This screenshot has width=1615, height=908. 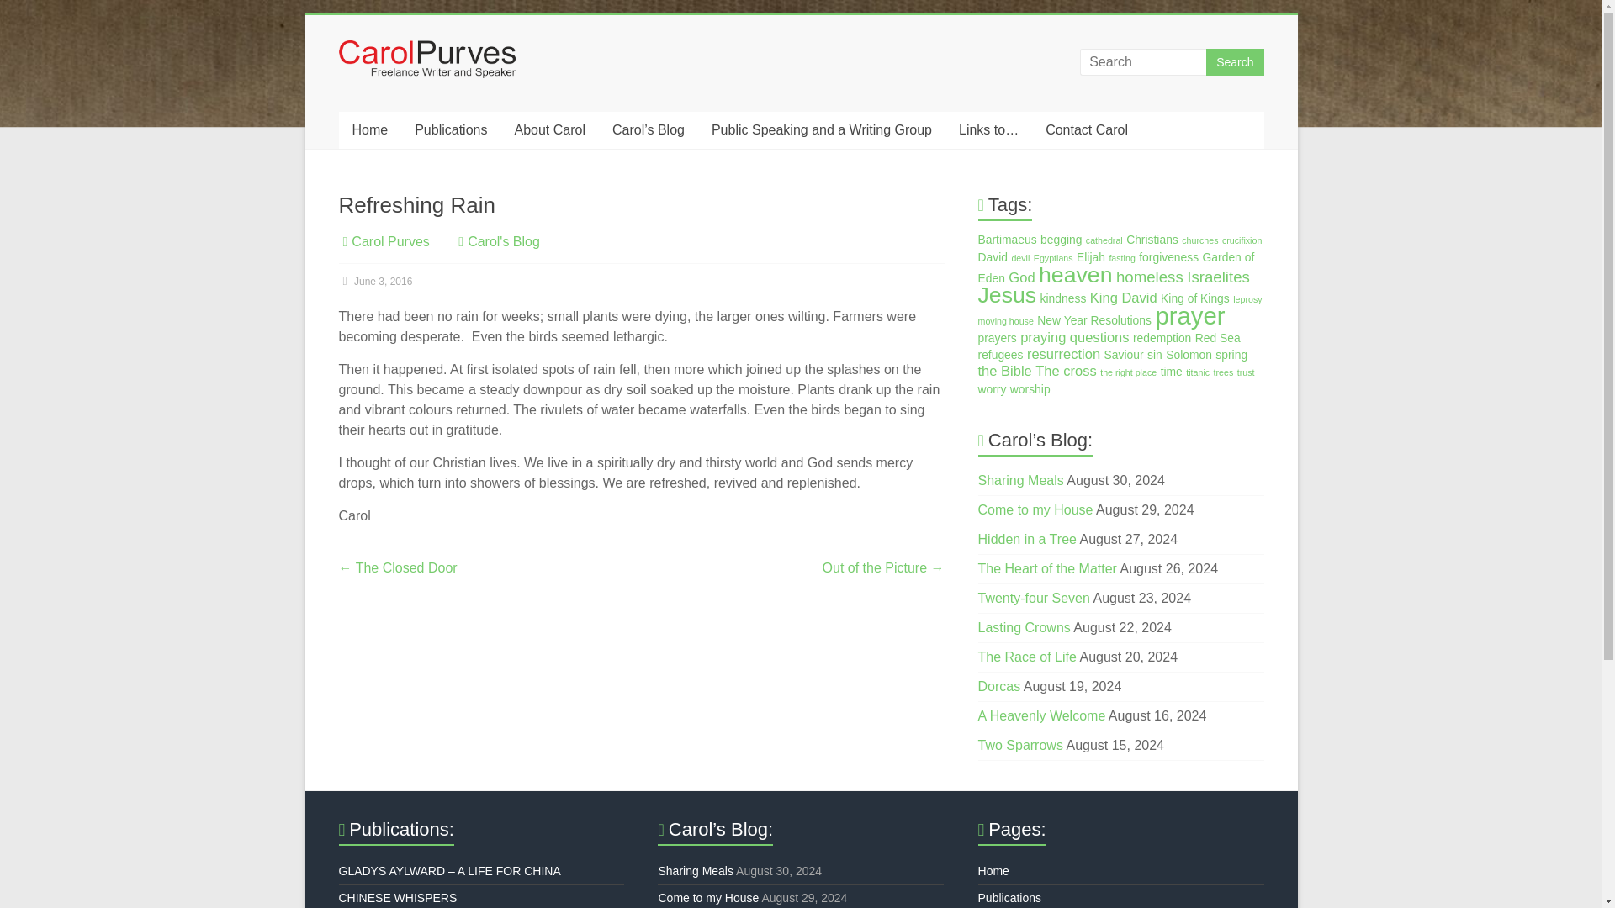 What do you see at coordinates (451, 129) in the screenshot?
I see `Publications` at bounding box center [451, 129].